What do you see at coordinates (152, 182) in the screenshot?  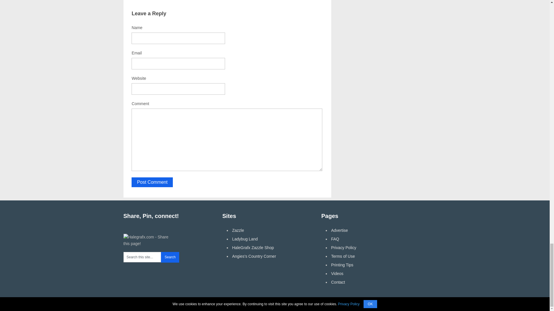 I see `Post Comment` at bounding box center [152, 182].